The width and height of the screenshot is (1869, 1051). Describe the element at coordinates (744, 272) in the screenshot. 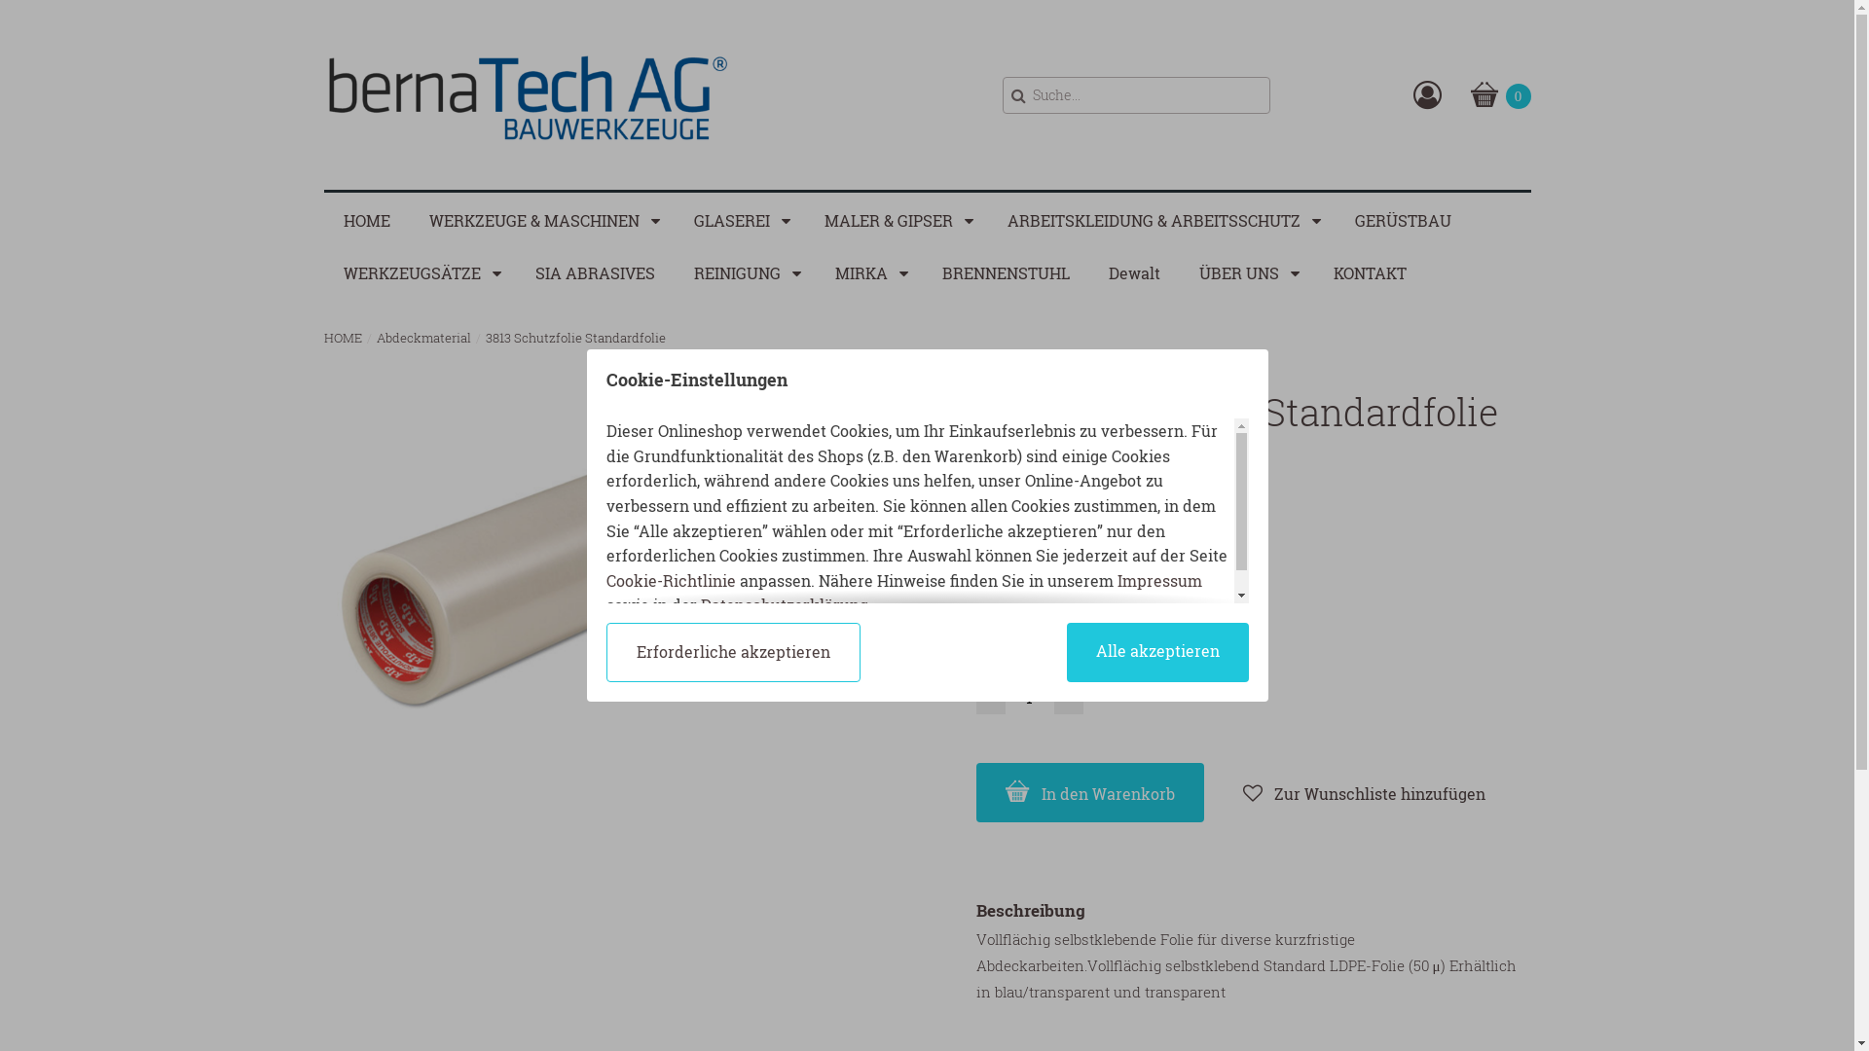

I see `REINIGUNG` at that location.